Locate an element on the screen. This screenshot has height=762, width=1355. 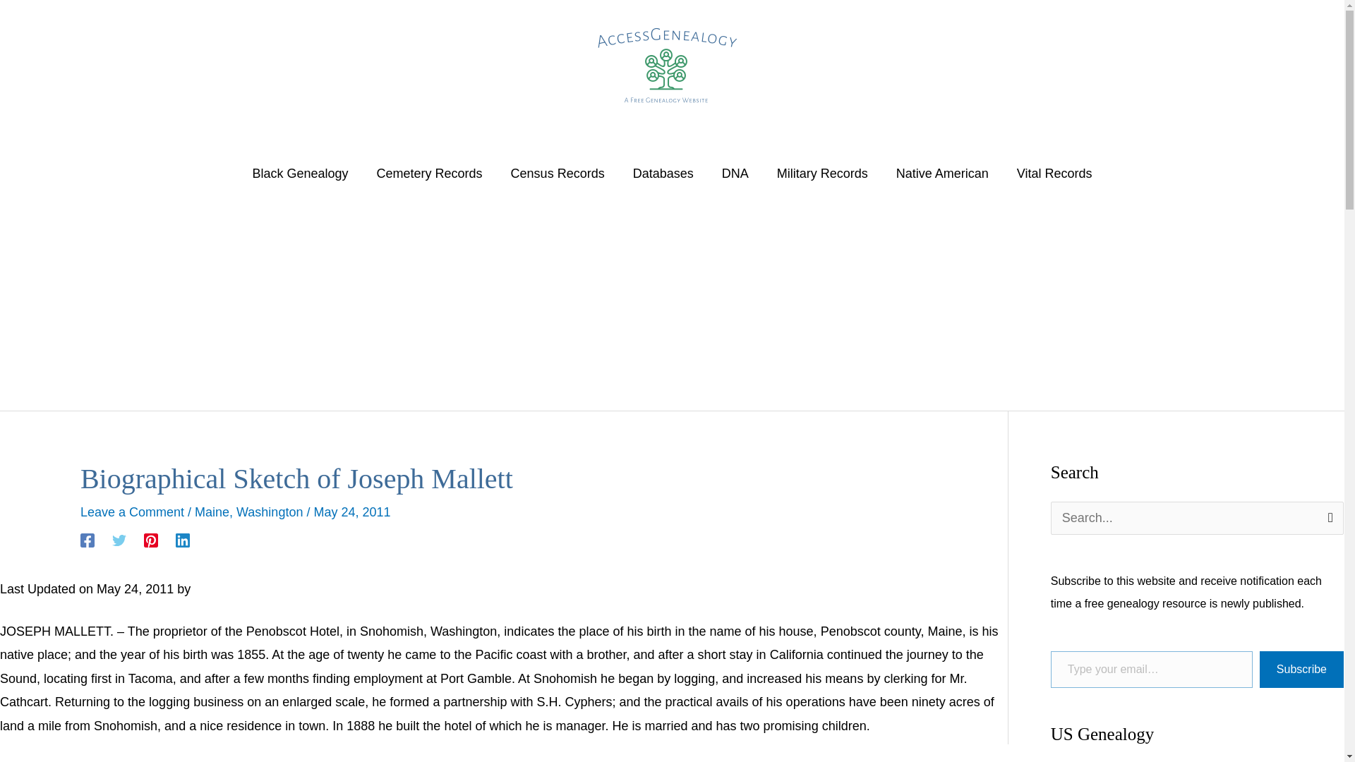
Genealogy Databases is located at coordinates (663, 173).